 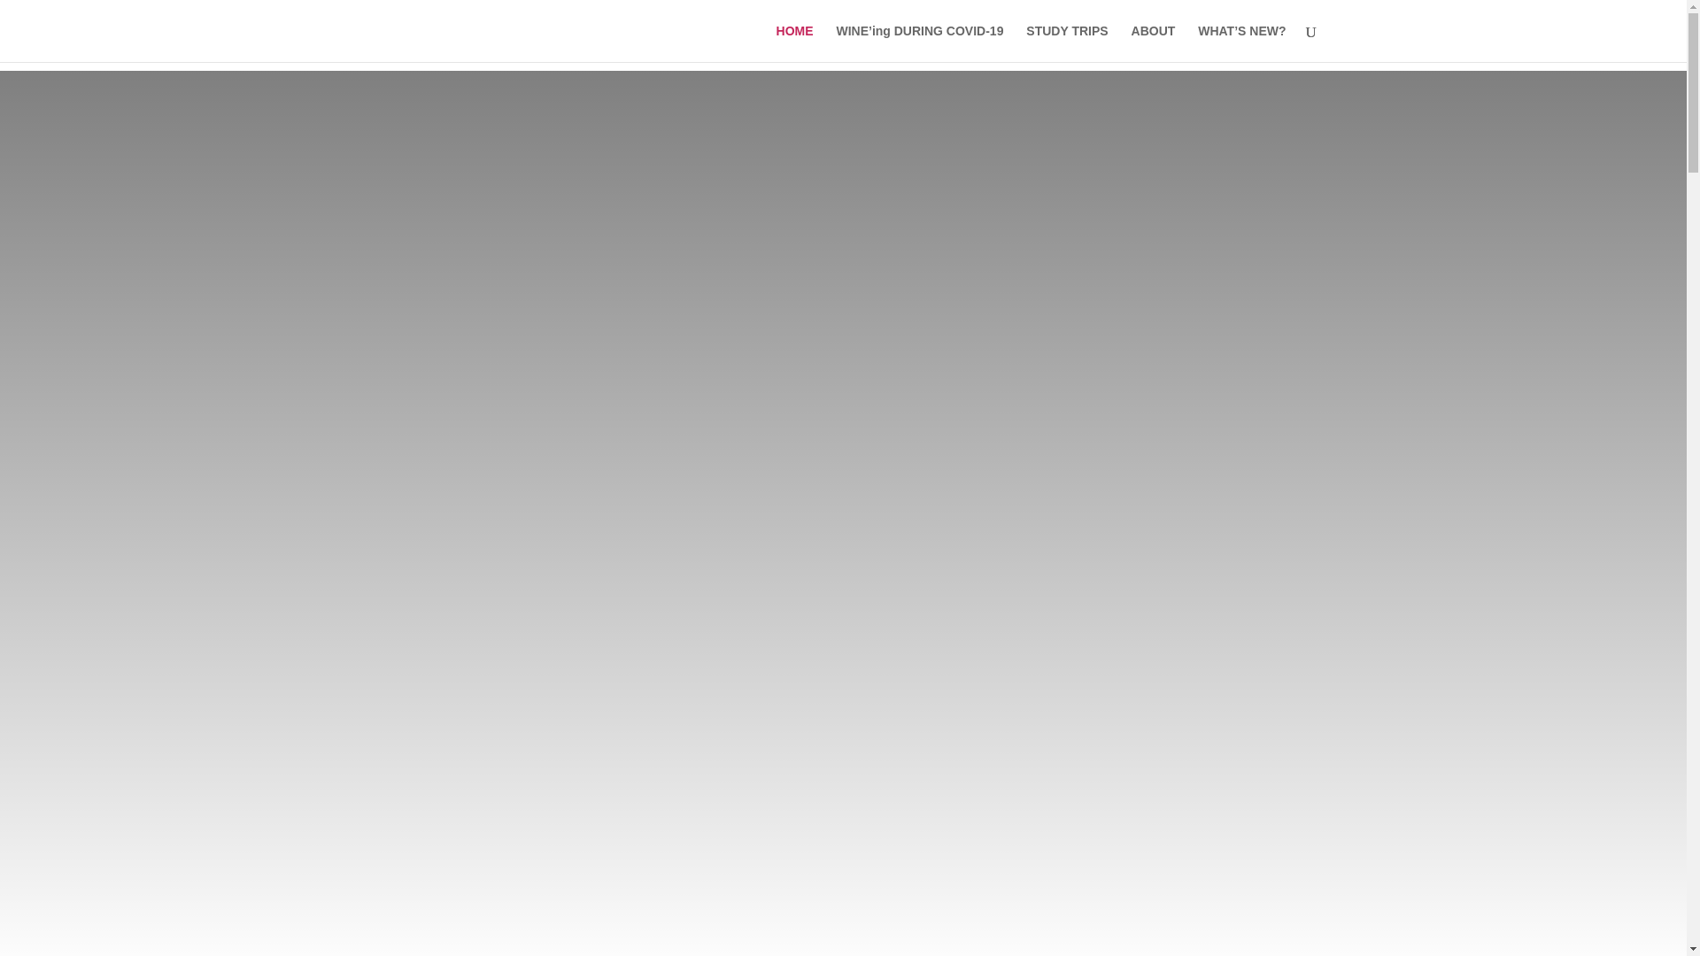 I want to click on STUDY TRIPS, so click(x=1067, y=43).